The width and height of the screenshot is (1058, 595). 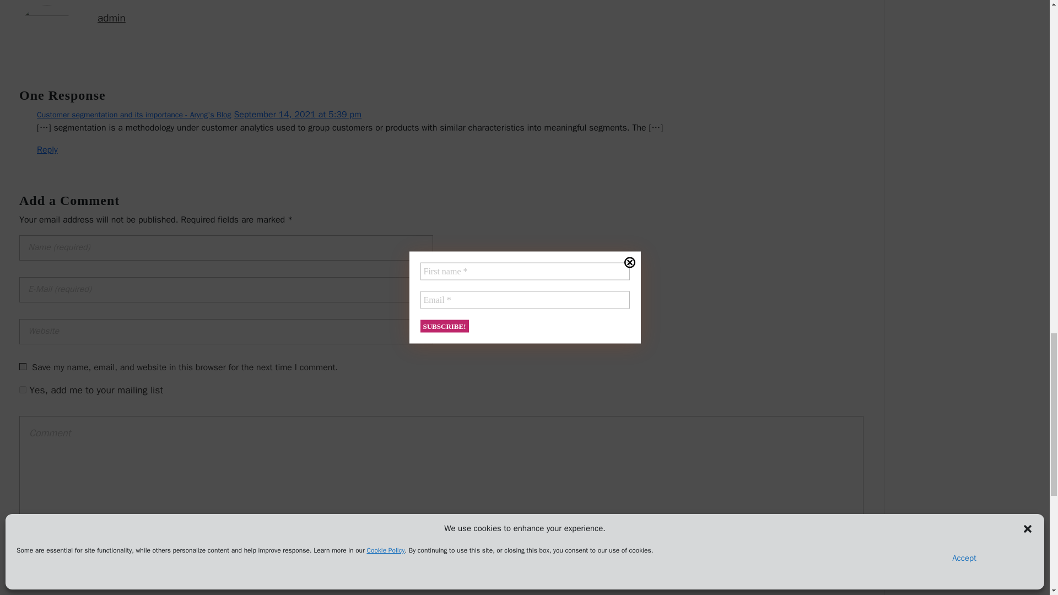 What do you see at coordinates (23, 366) in the screenshot?
I see `yes` at bounding box center [23, 366].